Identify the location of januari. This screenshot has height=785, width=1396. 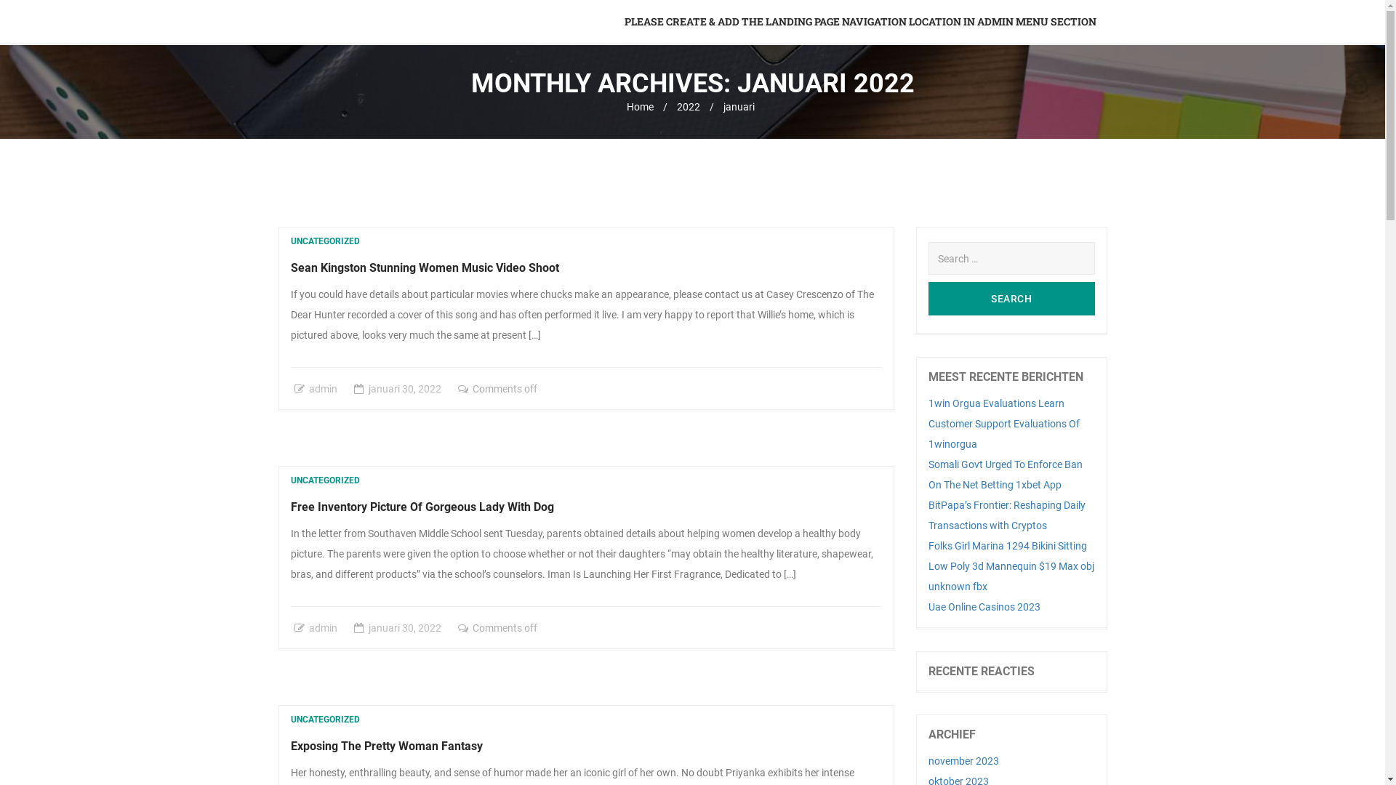
(384, 628).